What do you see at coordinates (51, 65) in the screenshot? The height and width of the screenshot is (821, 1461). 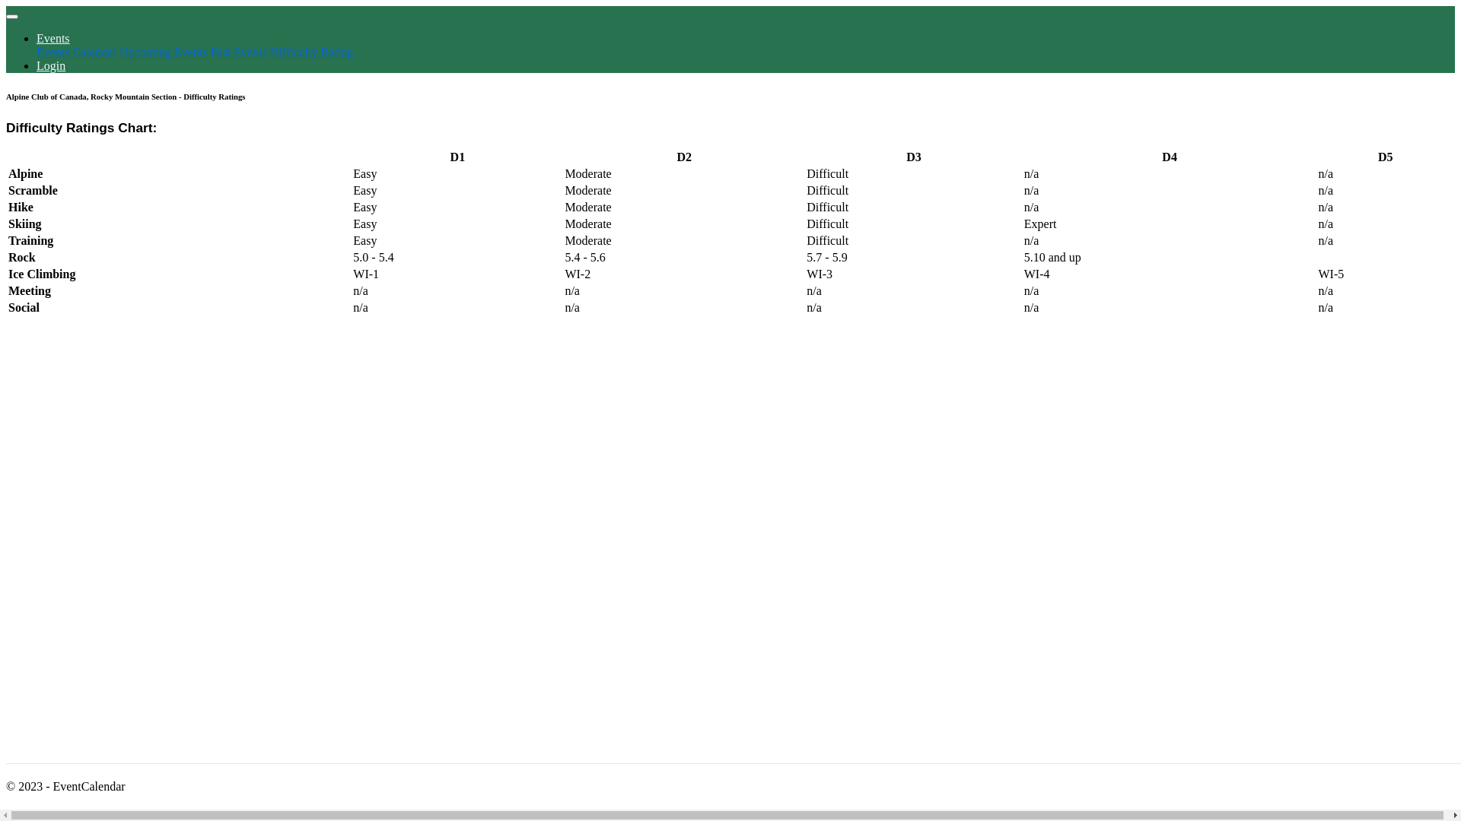 I see `Login` at bounding box center [51, 65].